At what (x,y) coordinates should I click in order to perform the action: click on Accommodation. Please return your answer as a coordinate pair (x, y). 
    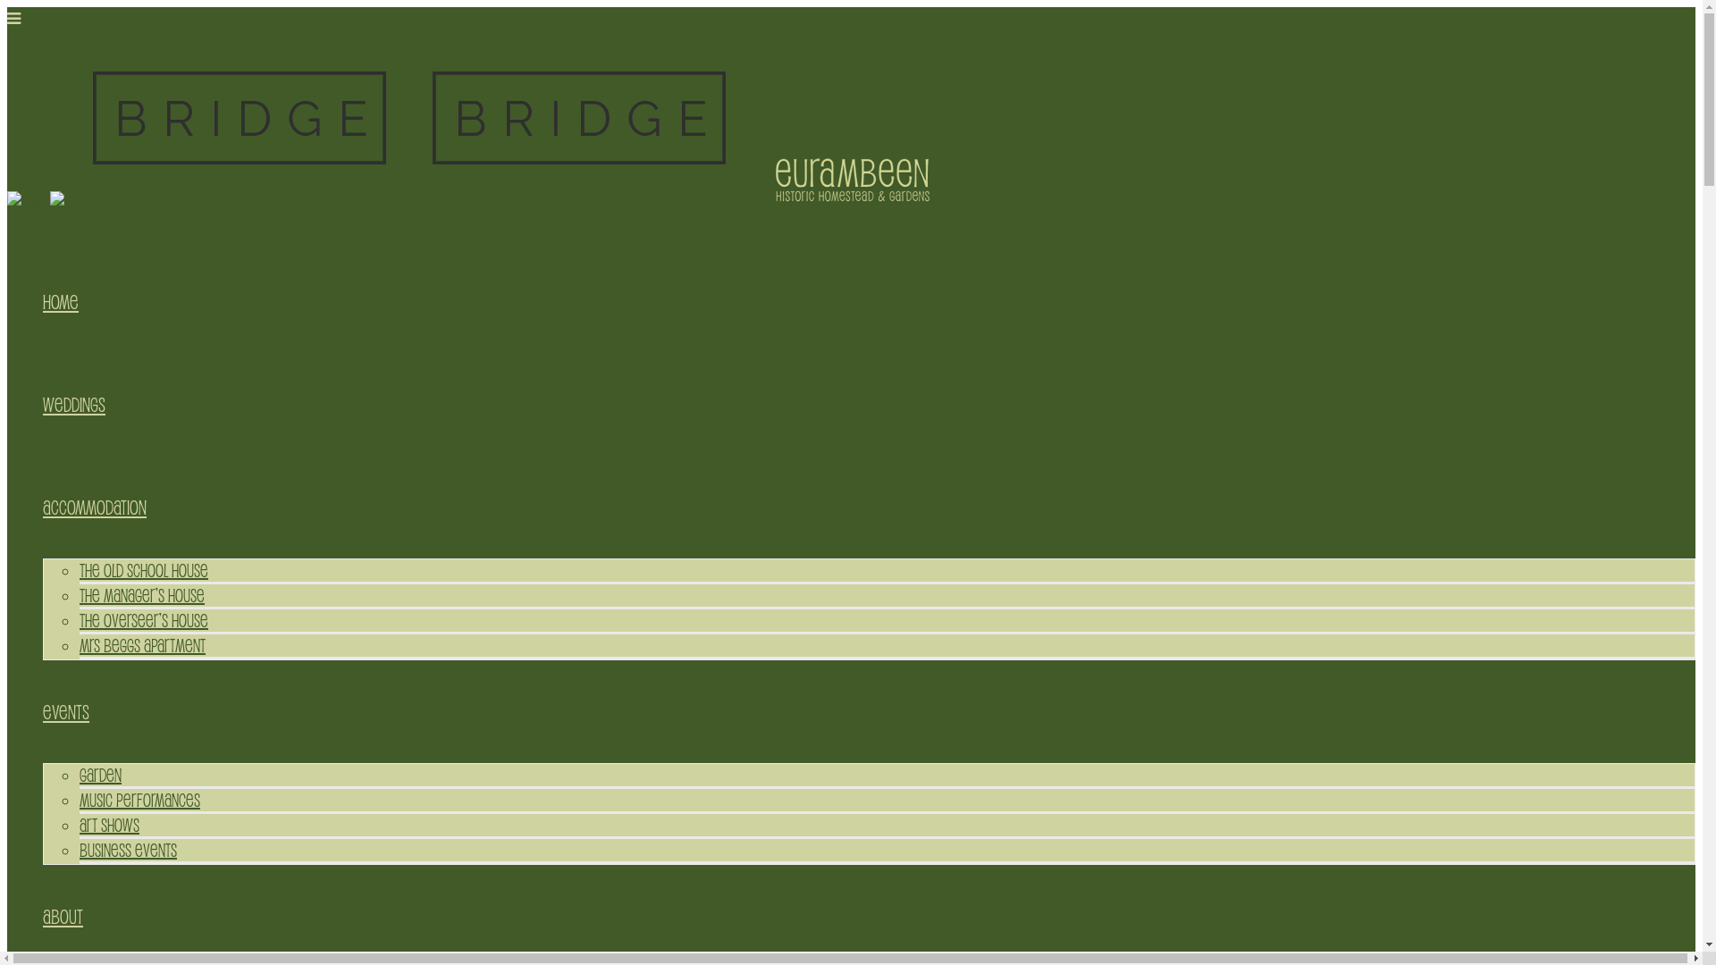
    Looking at the image, I should click on (95, 508).